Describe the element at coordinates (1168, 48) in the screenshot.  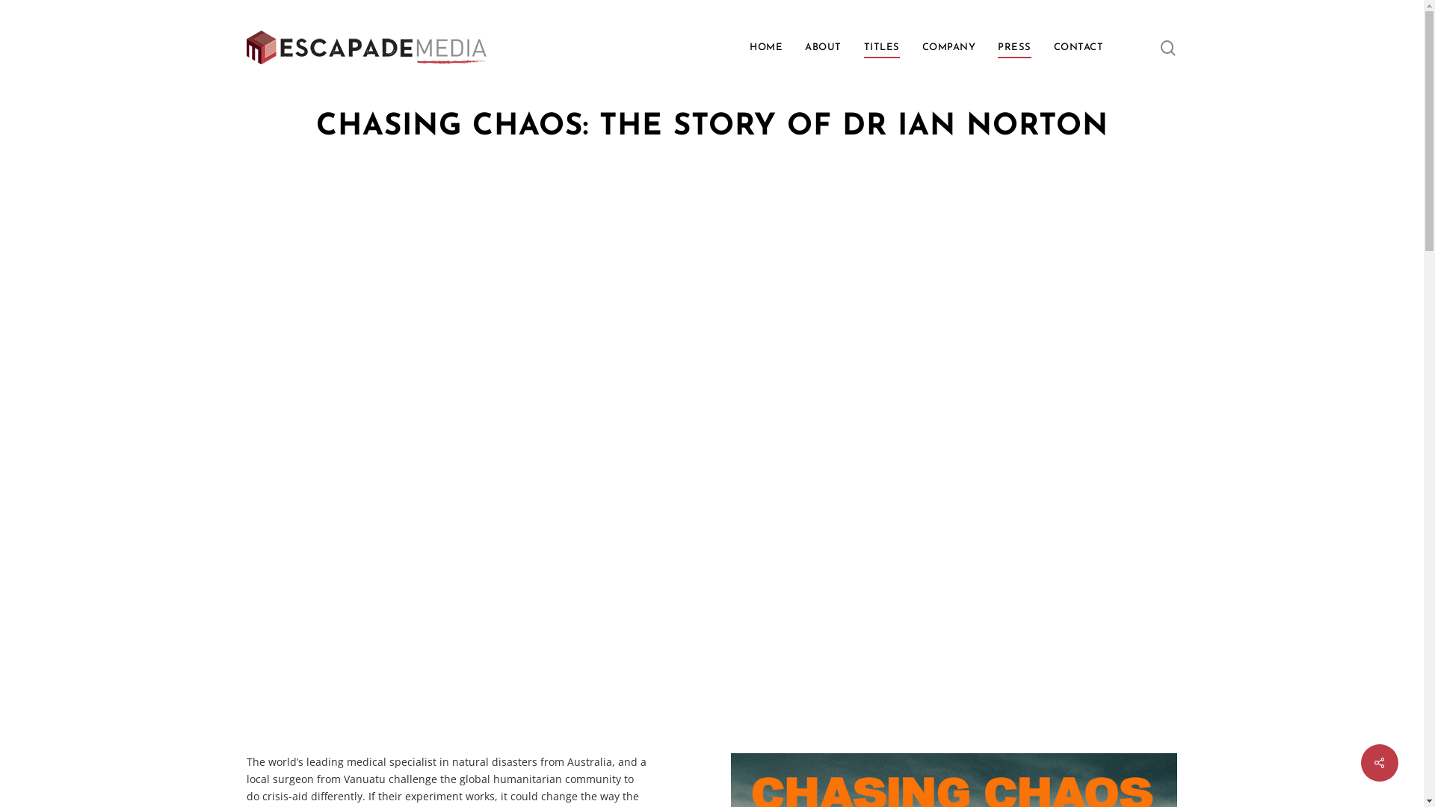
I see `search` at that location.